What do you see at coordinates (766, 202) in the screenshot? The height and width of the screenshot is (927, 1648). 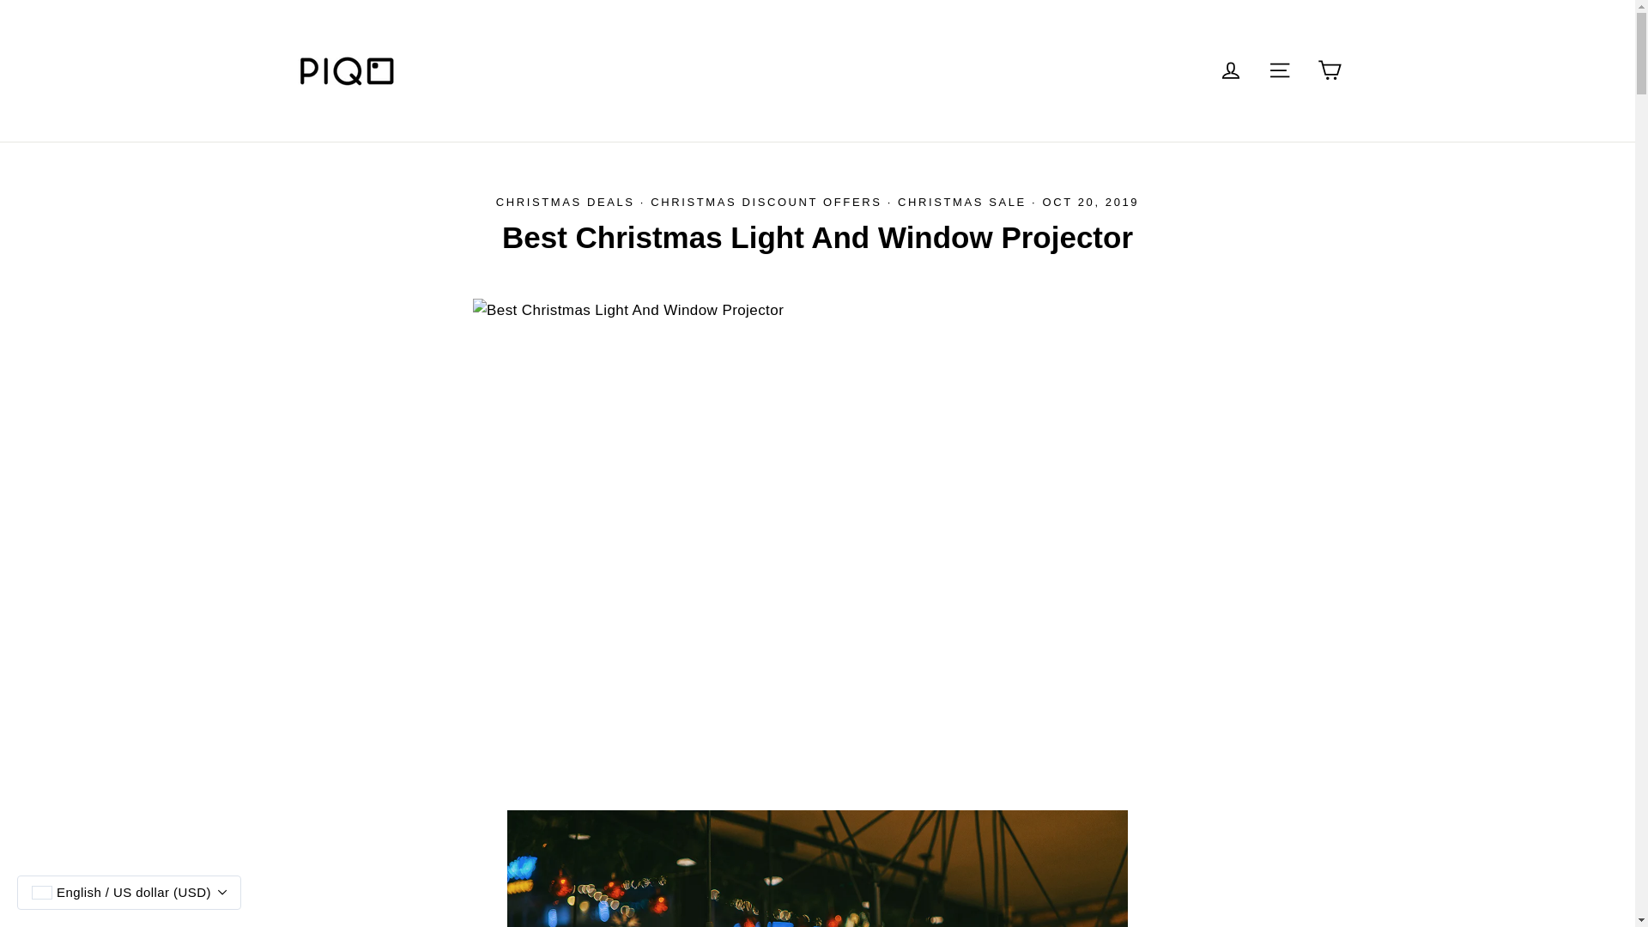 I see `CHRISTMAS DISCOUNT OFFERS` at bounding box center [766, 202].